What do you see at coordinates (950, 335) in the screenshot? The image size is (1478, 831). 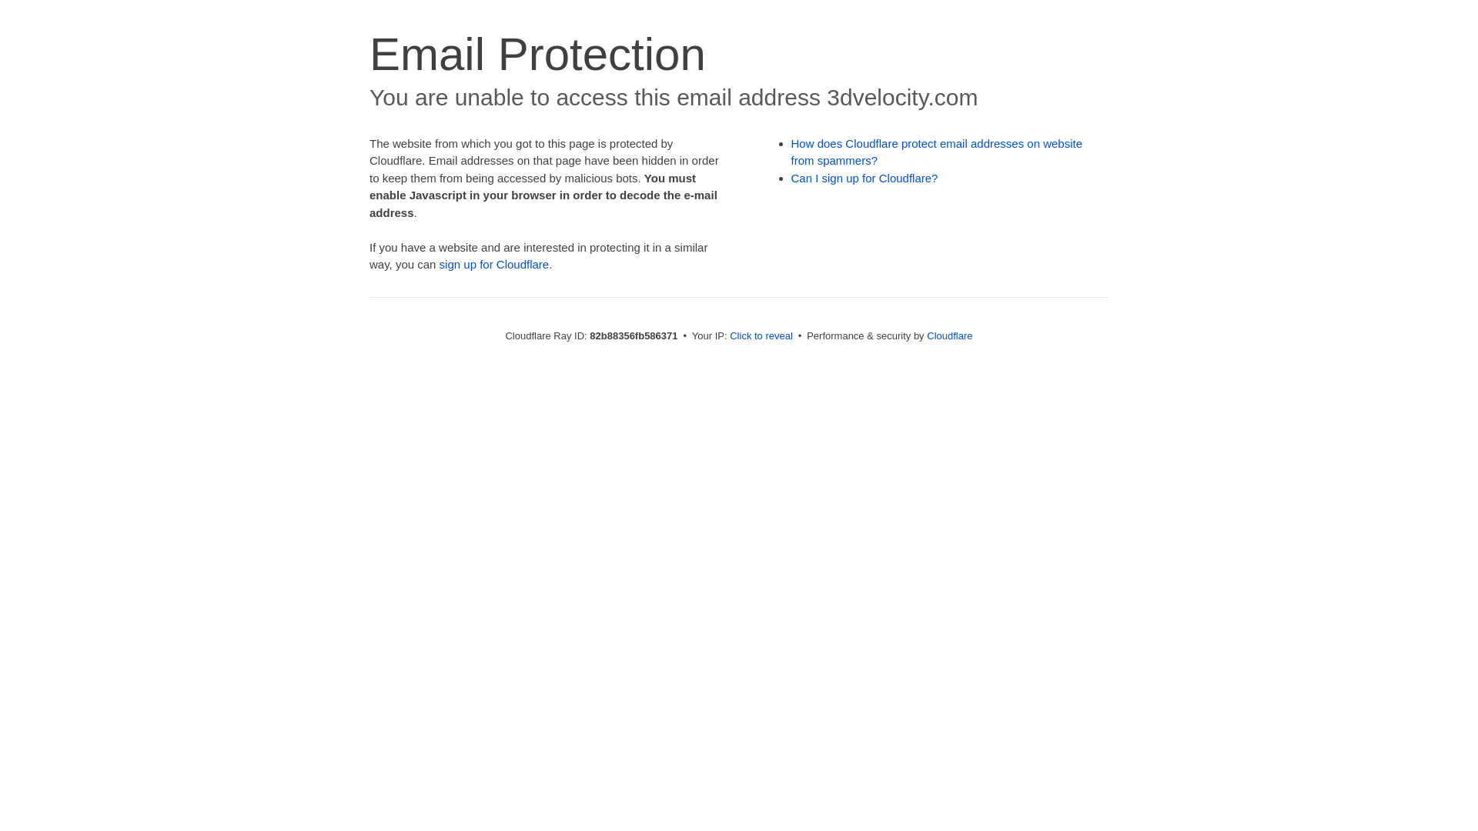 I see `Cloudflare` at bounding box center [950, 335].